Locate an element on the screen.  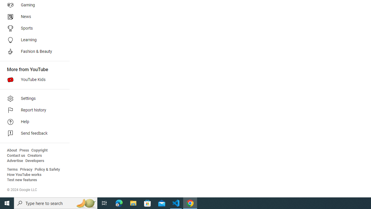
Fashion & Beauty is located at coordinates (33, 52).